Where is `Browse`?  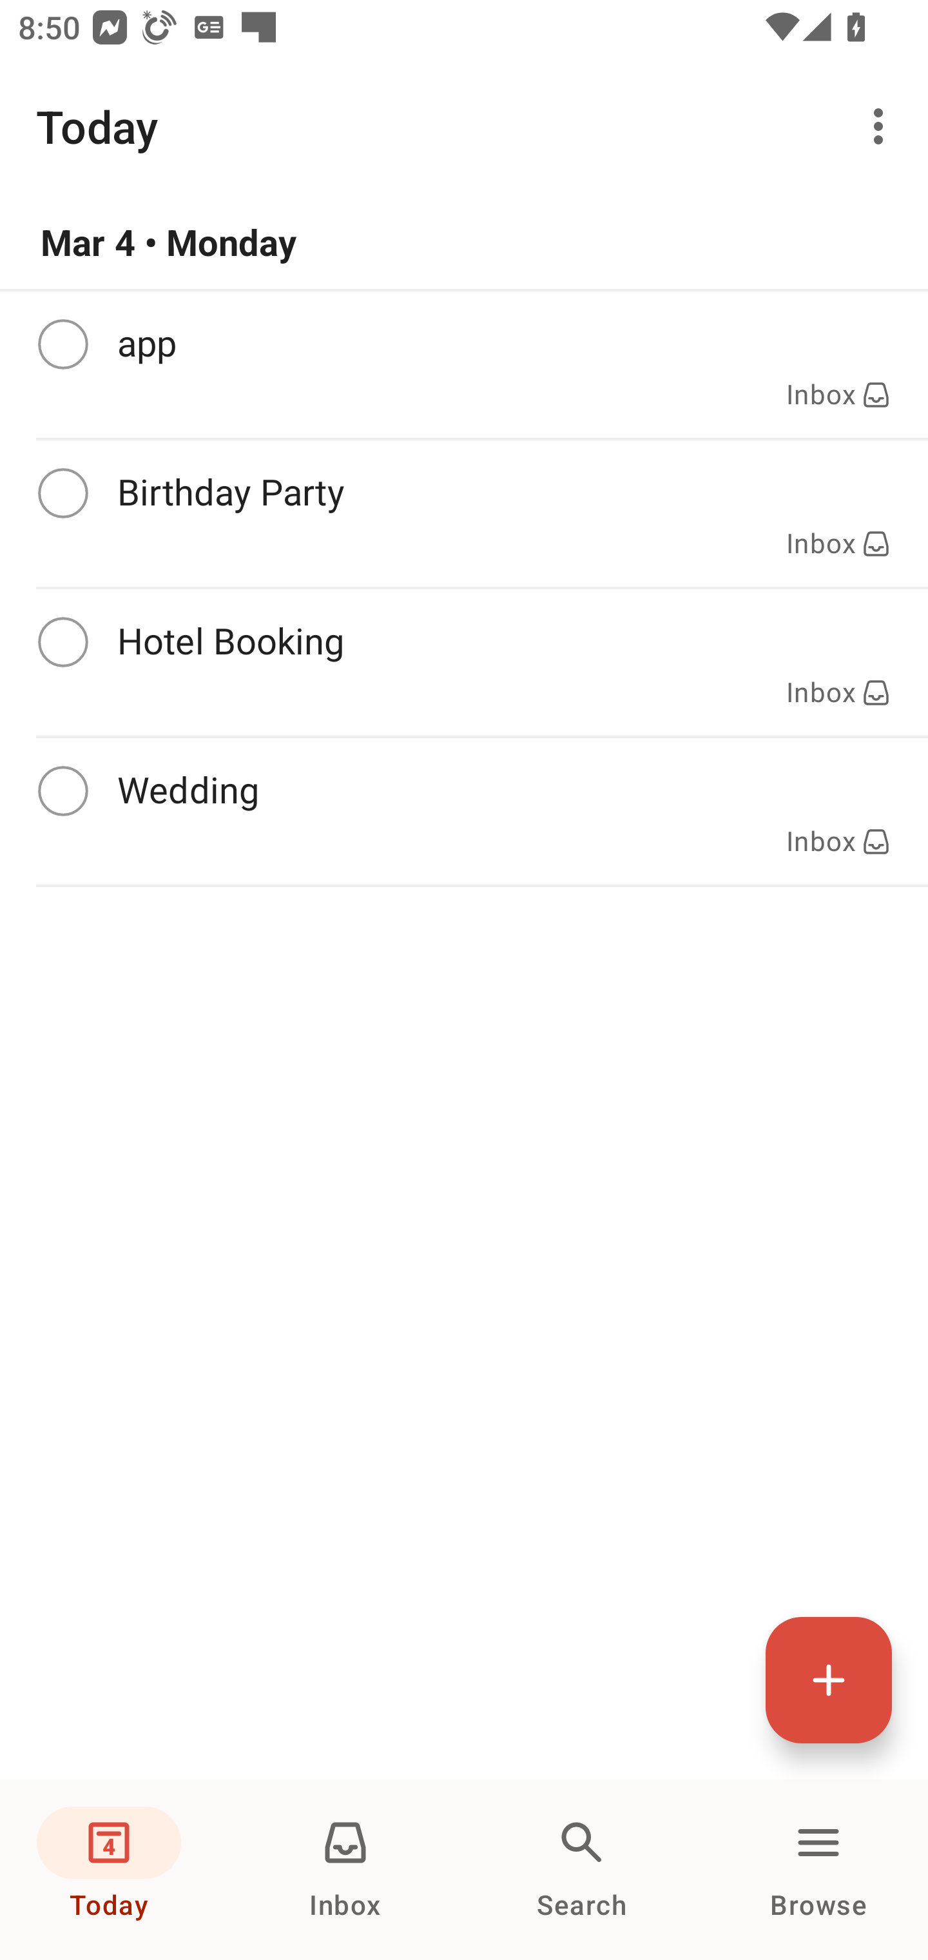 Browse is located at coordinates (818, 1870).